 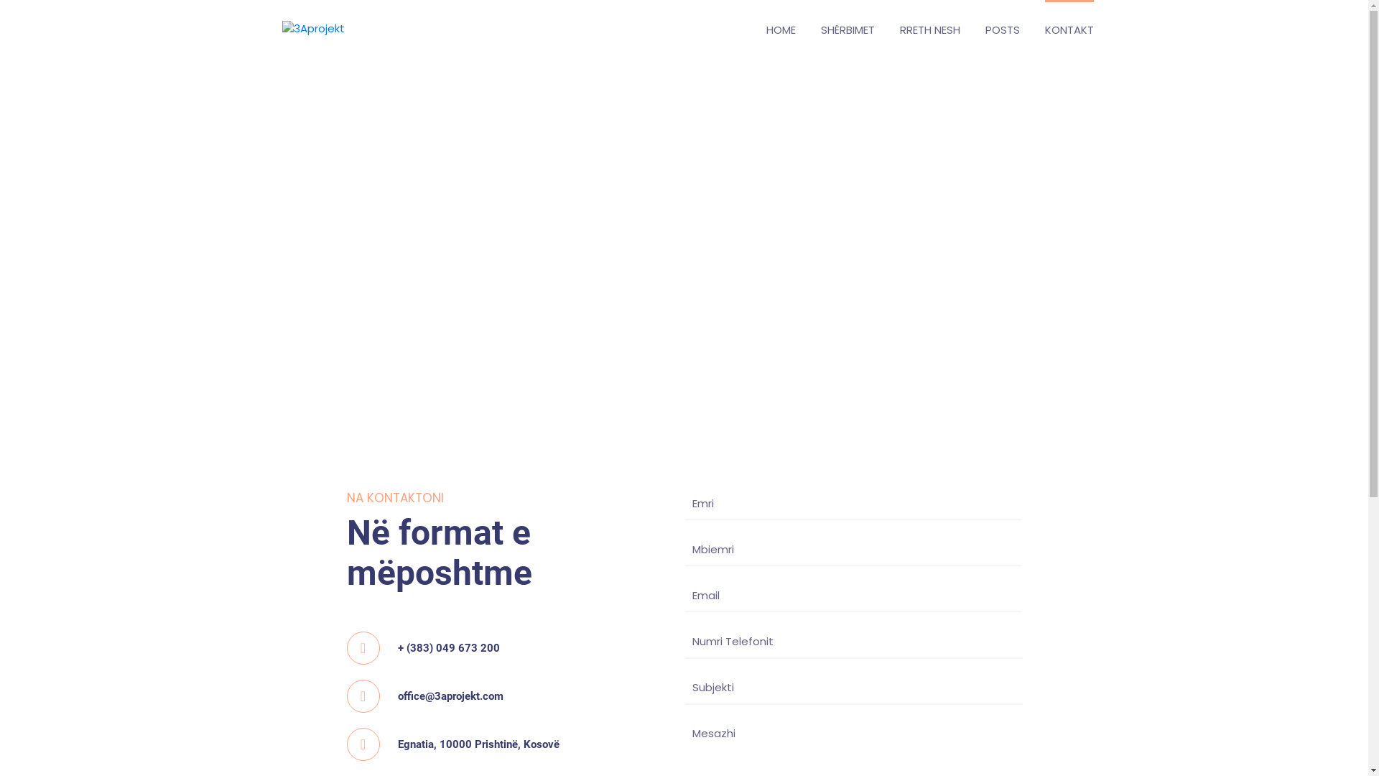 I want to click on Egnatia, 10000 Pristina, Kosovo, so click(x=684, y=273).